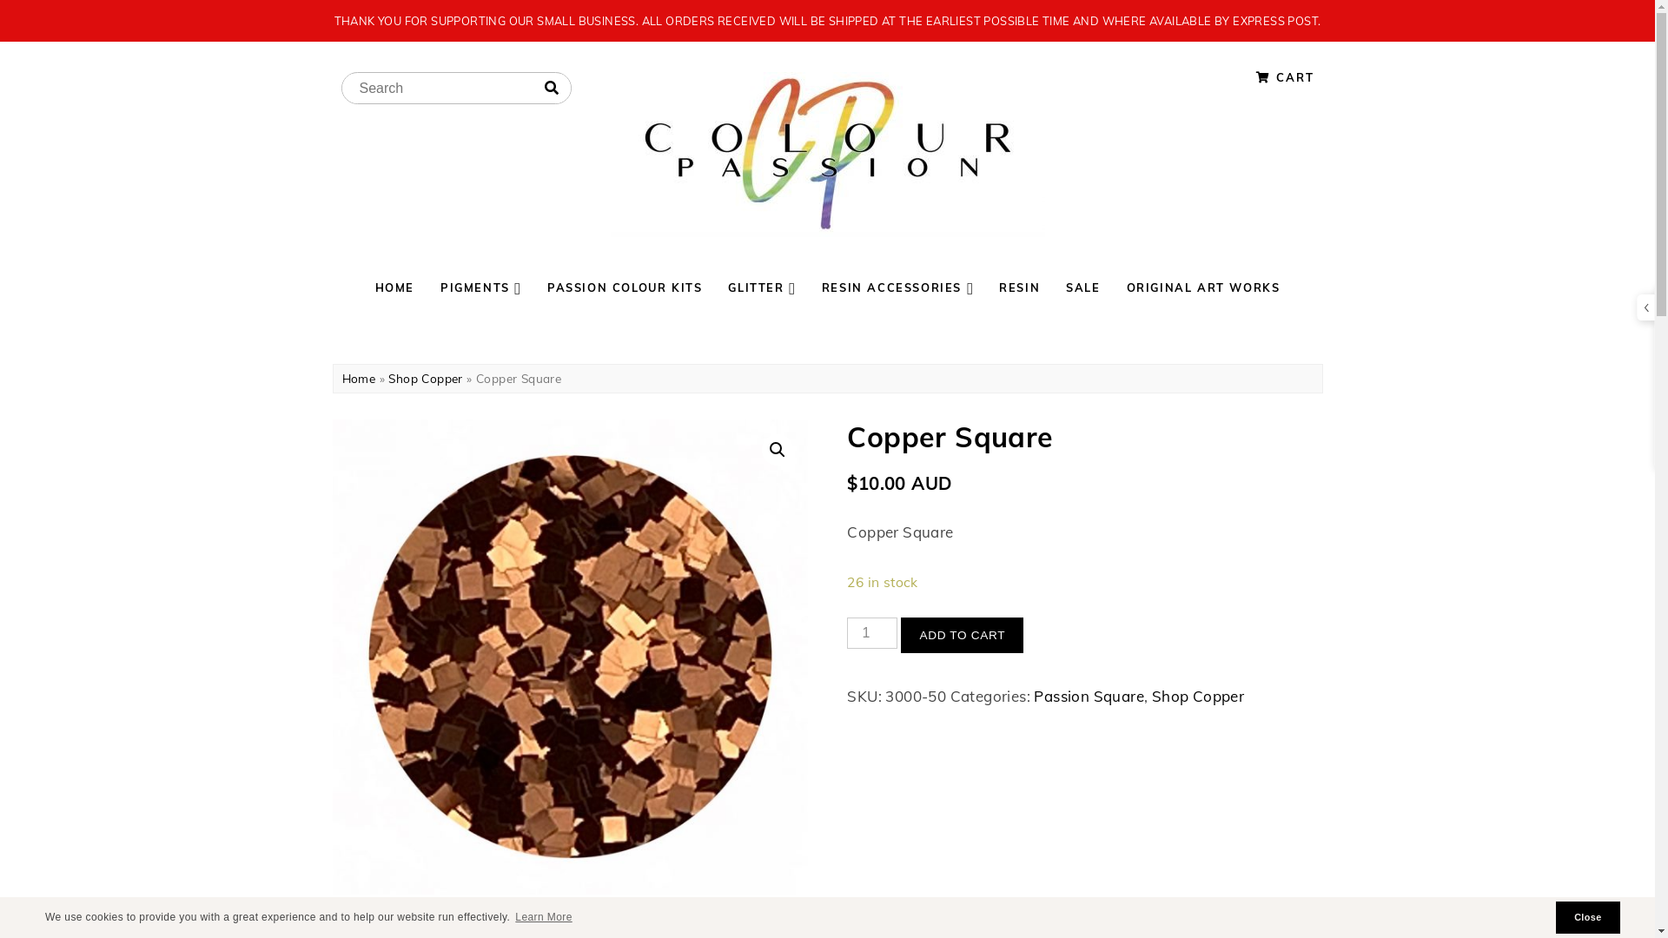  I want to click on SALE, so click(1082, 287).